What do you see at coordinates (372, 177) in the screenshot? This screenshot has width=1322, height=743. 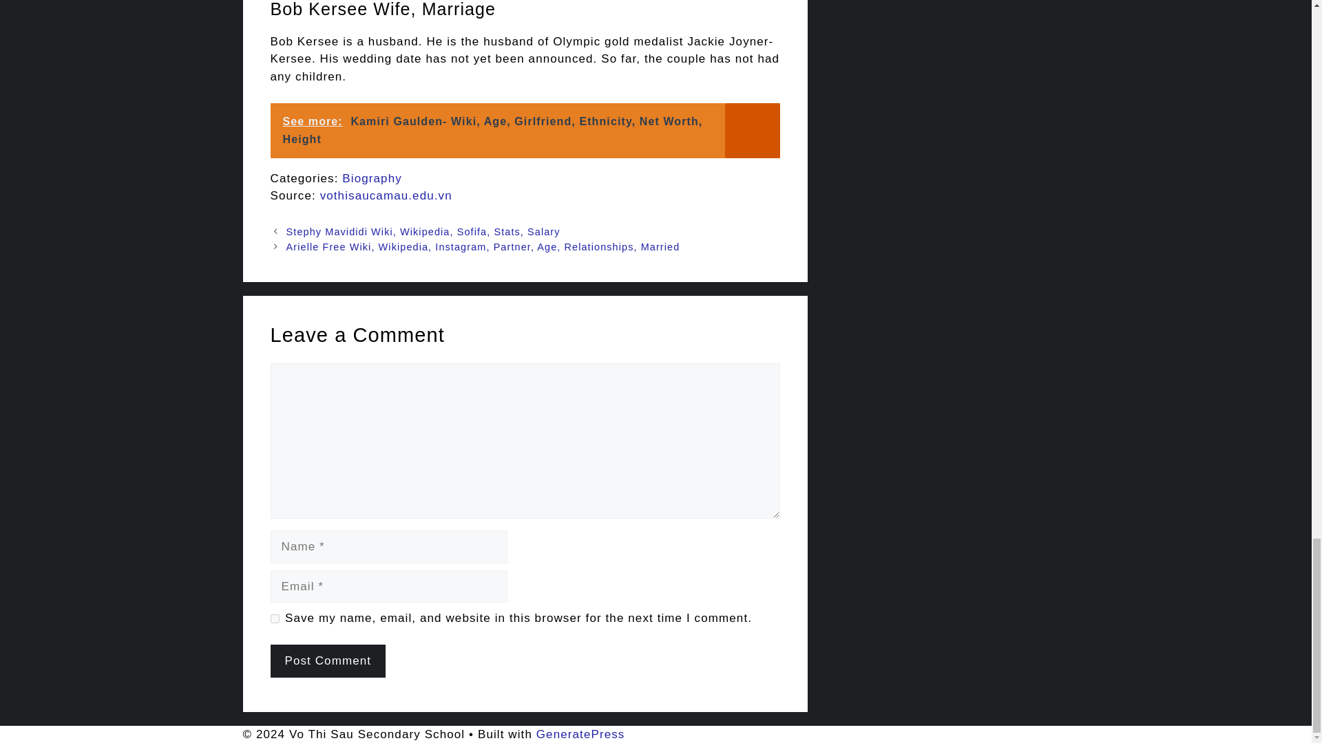 I see `Biography` at bounding box center [372, 177].